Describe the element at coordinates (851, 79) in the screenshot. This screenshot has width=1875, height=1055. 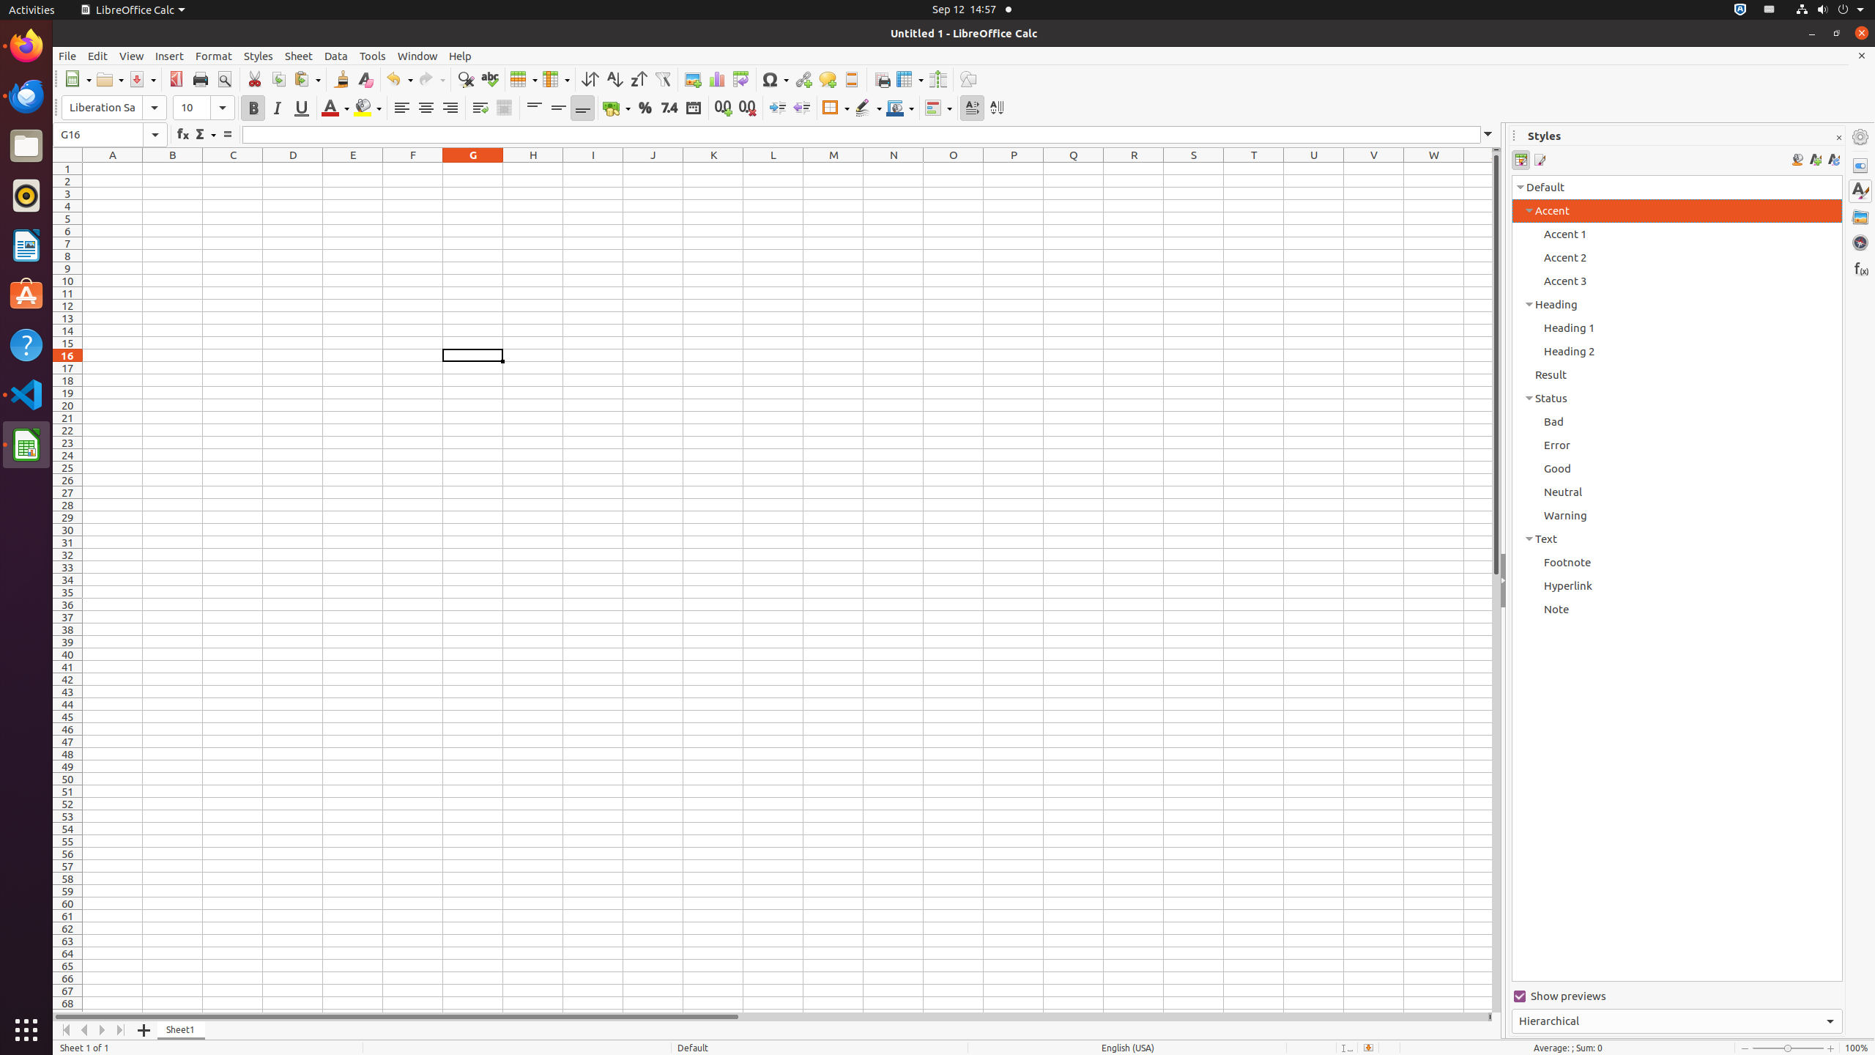
I see `Headers and Footers` at that location.